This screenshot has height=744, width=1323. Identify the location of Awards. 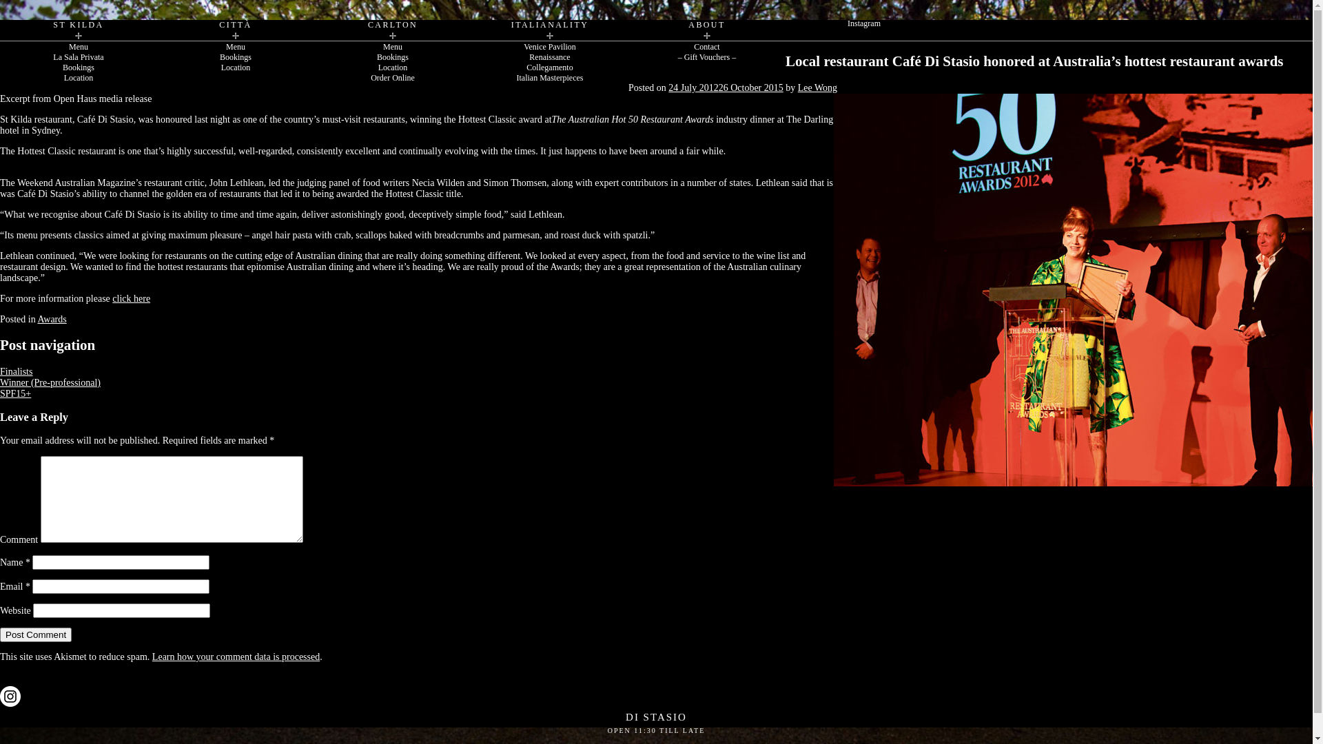
(52, 320).